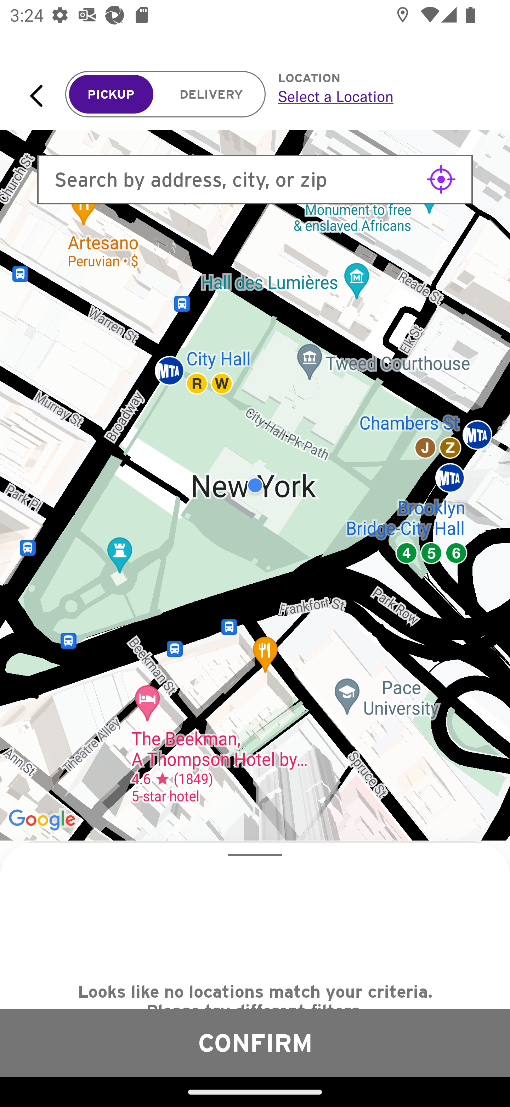 The height and width of the screenshot is (1107, 510). I want to click on Select a Location, so click(378, 96).